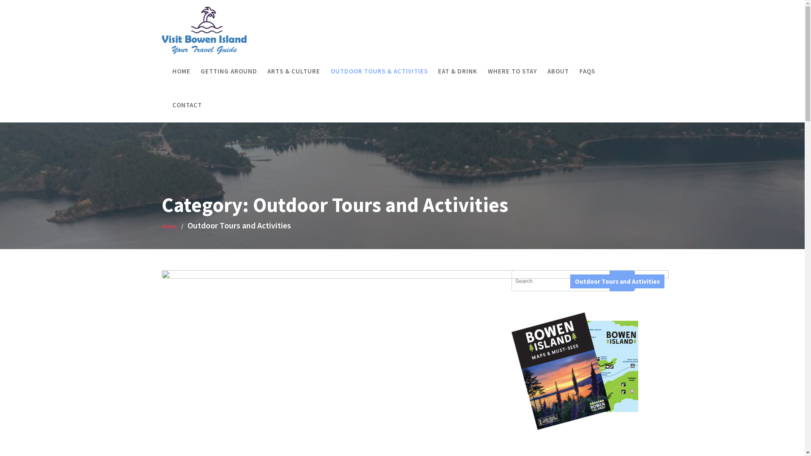 This screenshot has width=811, height=456. I want to click on Home, so click(169, 226).